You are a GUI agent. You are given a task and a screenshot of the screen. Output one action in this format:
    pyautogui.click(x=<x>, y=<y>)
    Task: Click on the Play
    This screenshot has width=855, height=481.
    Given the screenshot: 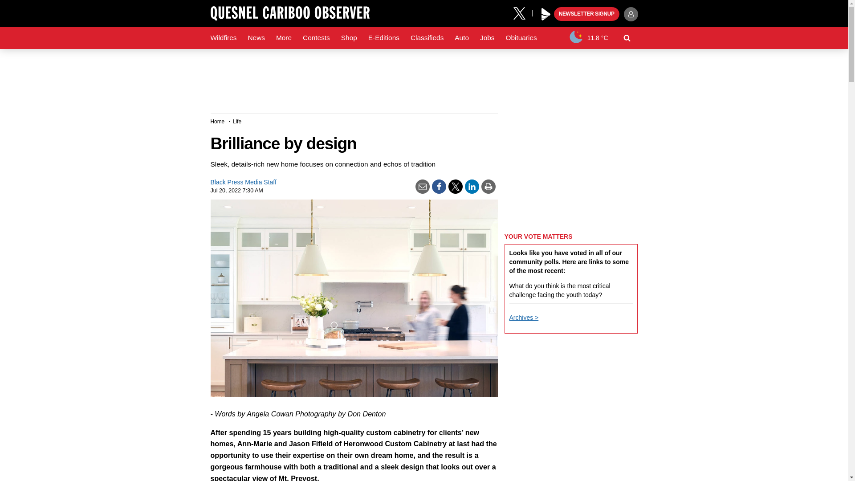 What is the action you would take?
    pyautogui.click(x=546, y=14)
    